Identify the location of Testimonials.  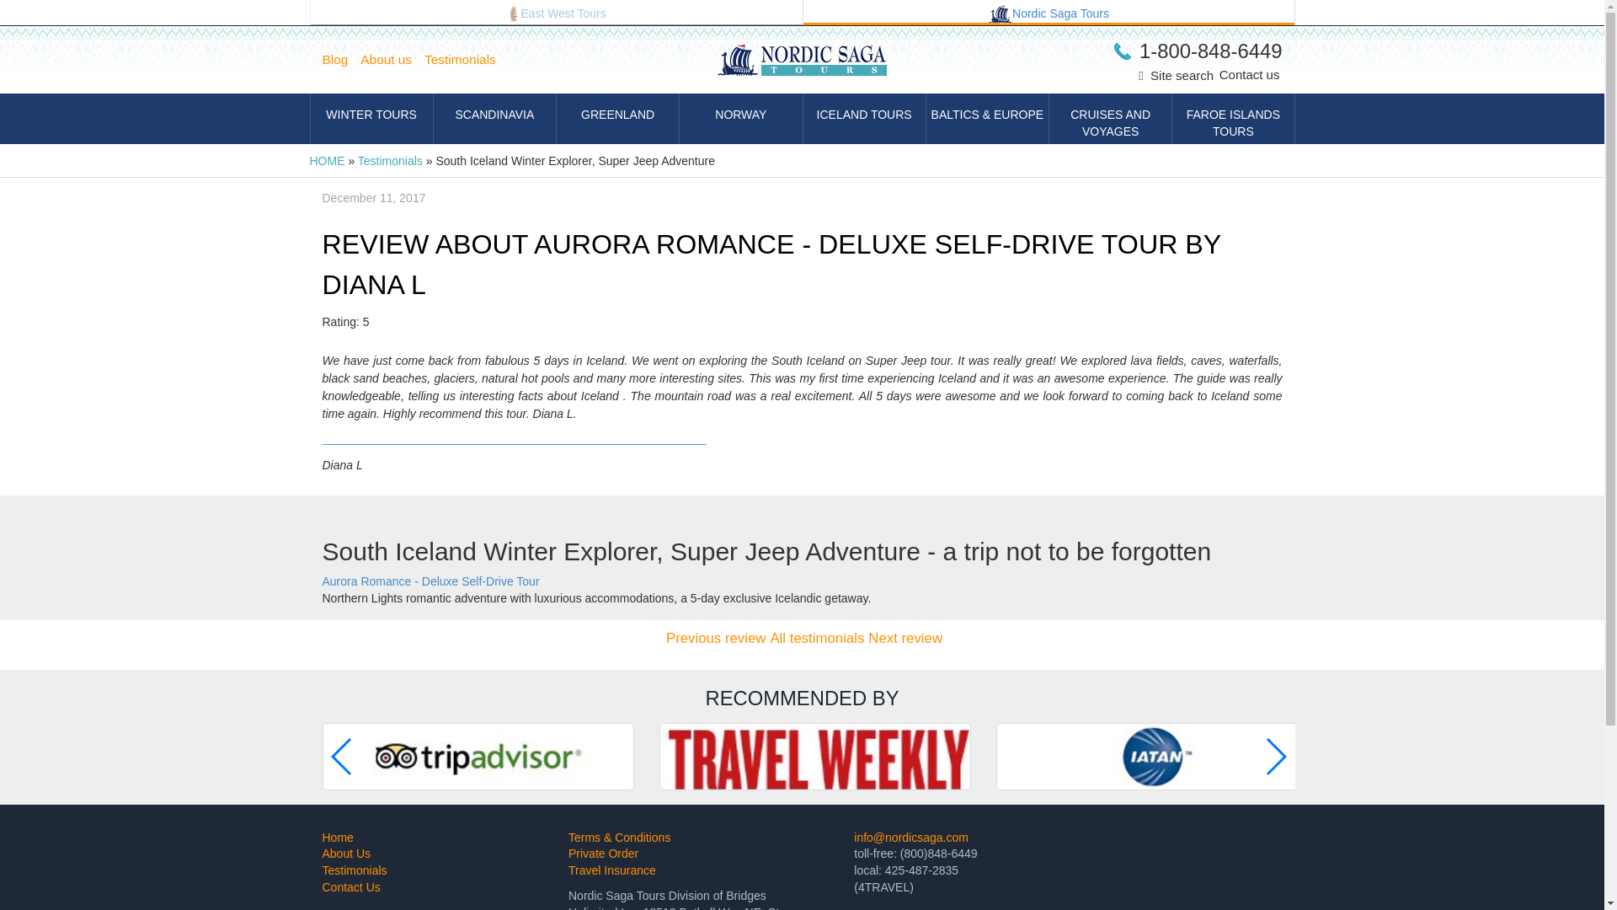
(467, 60).